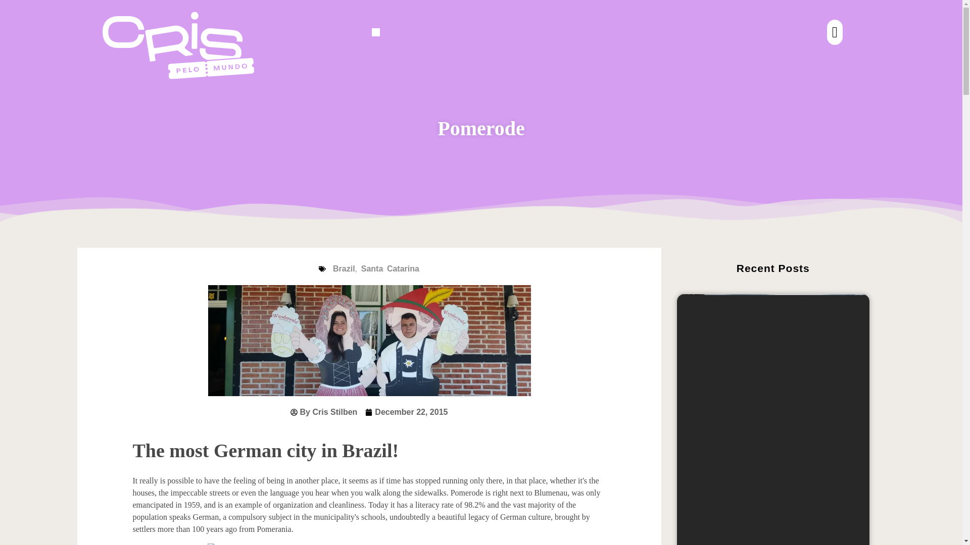  Describe the element at coordinates (344, 268) in the screenshot. I see `Brazil` at that location.